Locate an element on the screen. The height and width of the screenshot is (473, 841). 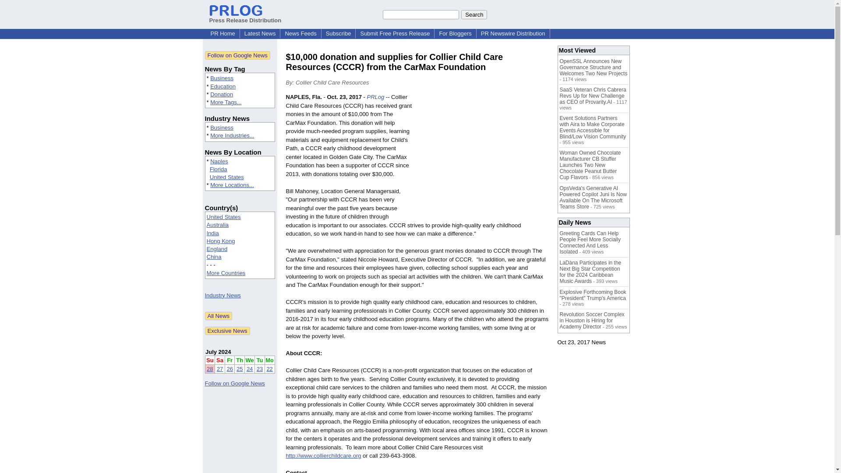
PR Home is located at coordinates (223, 33).